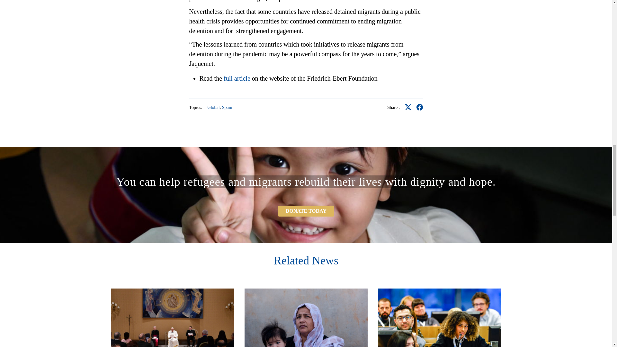 This screenshot has height=347, width=617. Describe the element at coordinates (213, 108) in the screenshot. I see `Global` at that location.